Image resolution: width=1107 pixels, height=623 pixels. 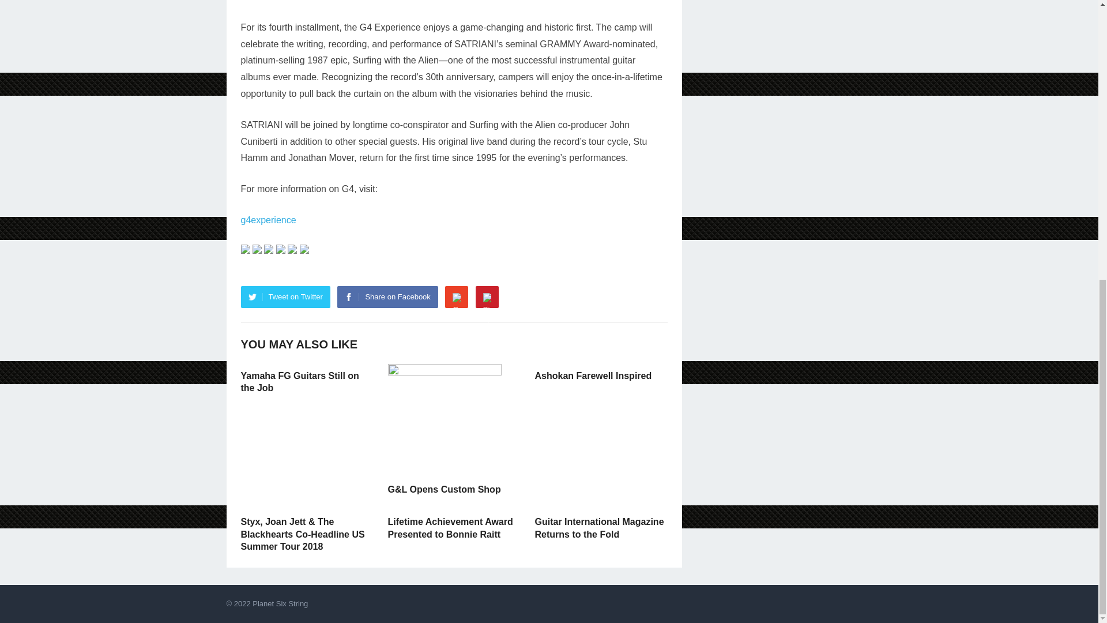 What do you see at coordinates (600, 528) in the screenshot?
I see `Guitar International Magazine Returns to the Fold` at bounding box center [600, 528].